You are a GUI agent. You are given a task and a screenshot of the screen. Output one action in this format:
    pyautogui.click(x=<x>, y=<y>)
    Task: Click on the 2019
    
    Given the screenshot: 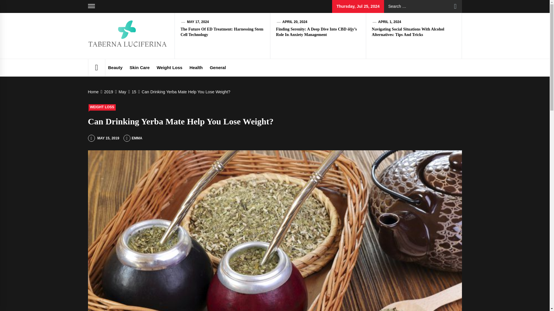 What is the action you would take?
    pyautogui.click(x=108, y=92)
    